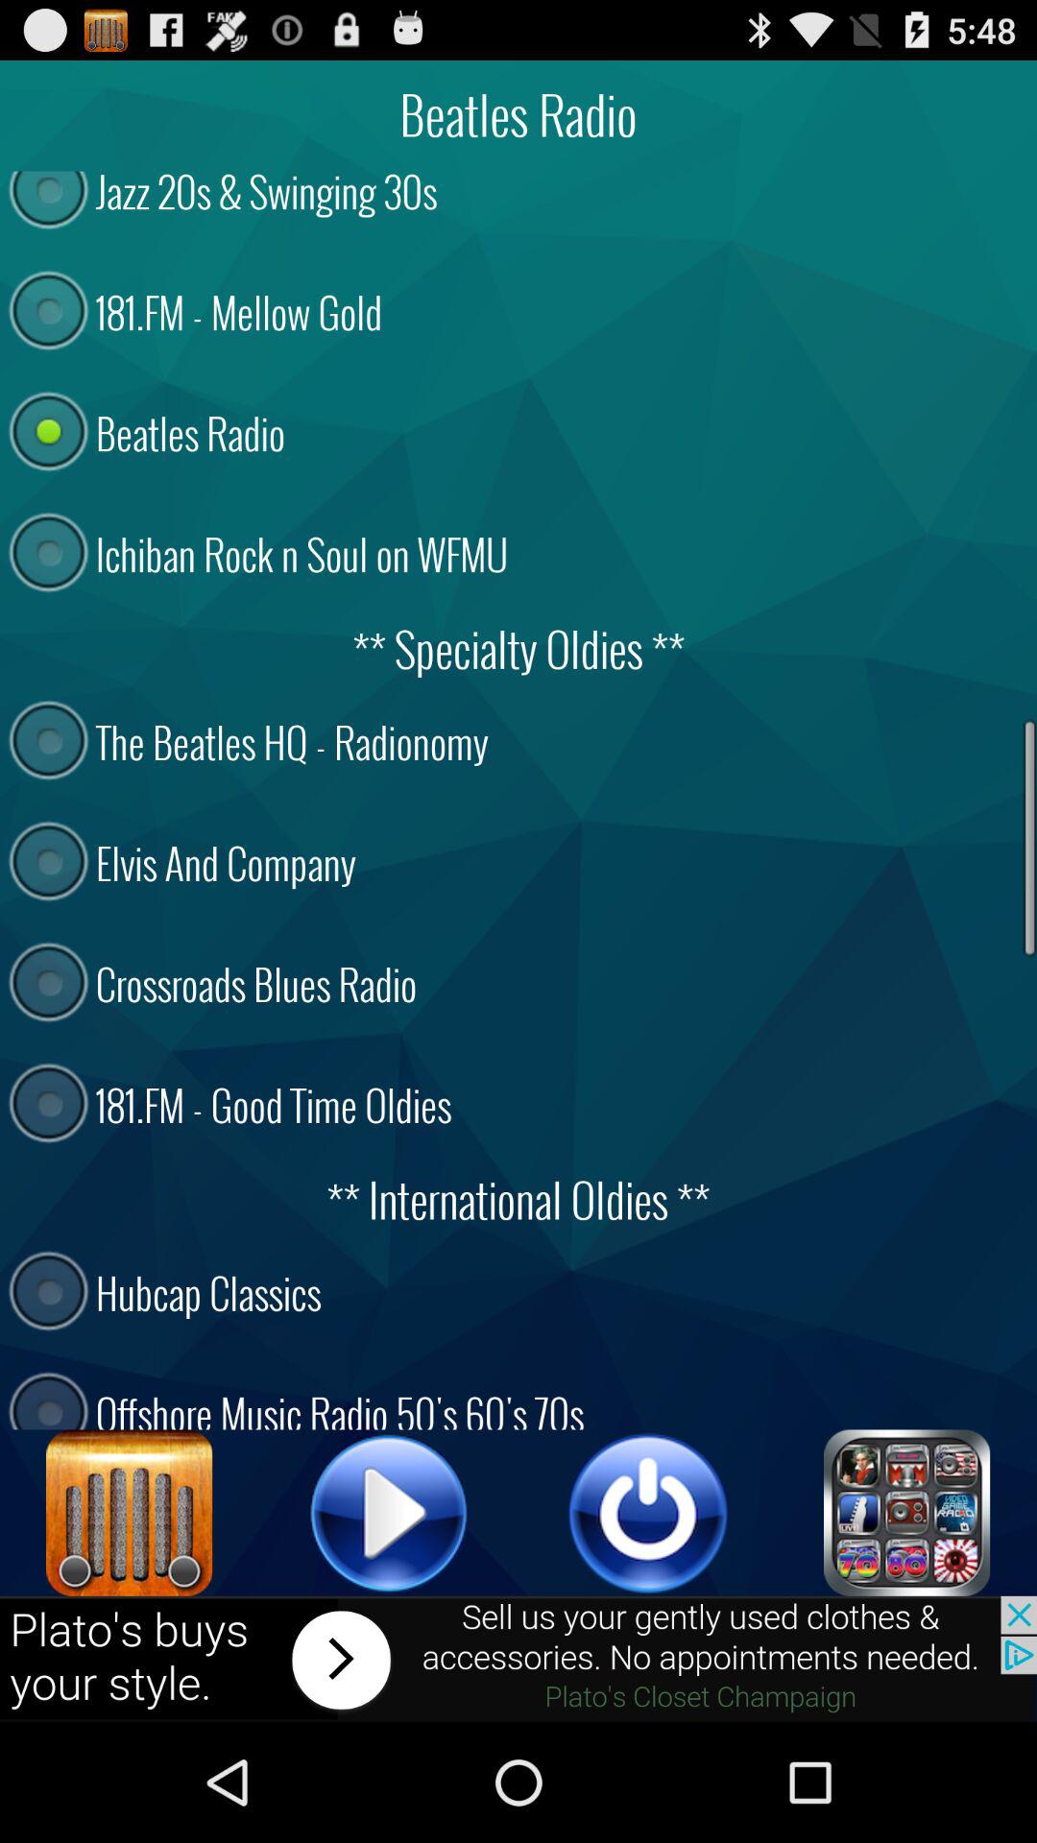  Describe the element at coordinates (518, 1659) in the screenshot. I see `select advertisement` at that location.